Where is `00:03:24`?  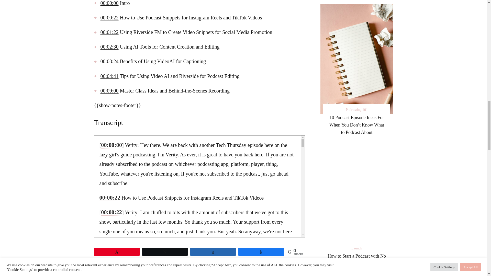
00:03:24 is located at coordinates (109, 61).